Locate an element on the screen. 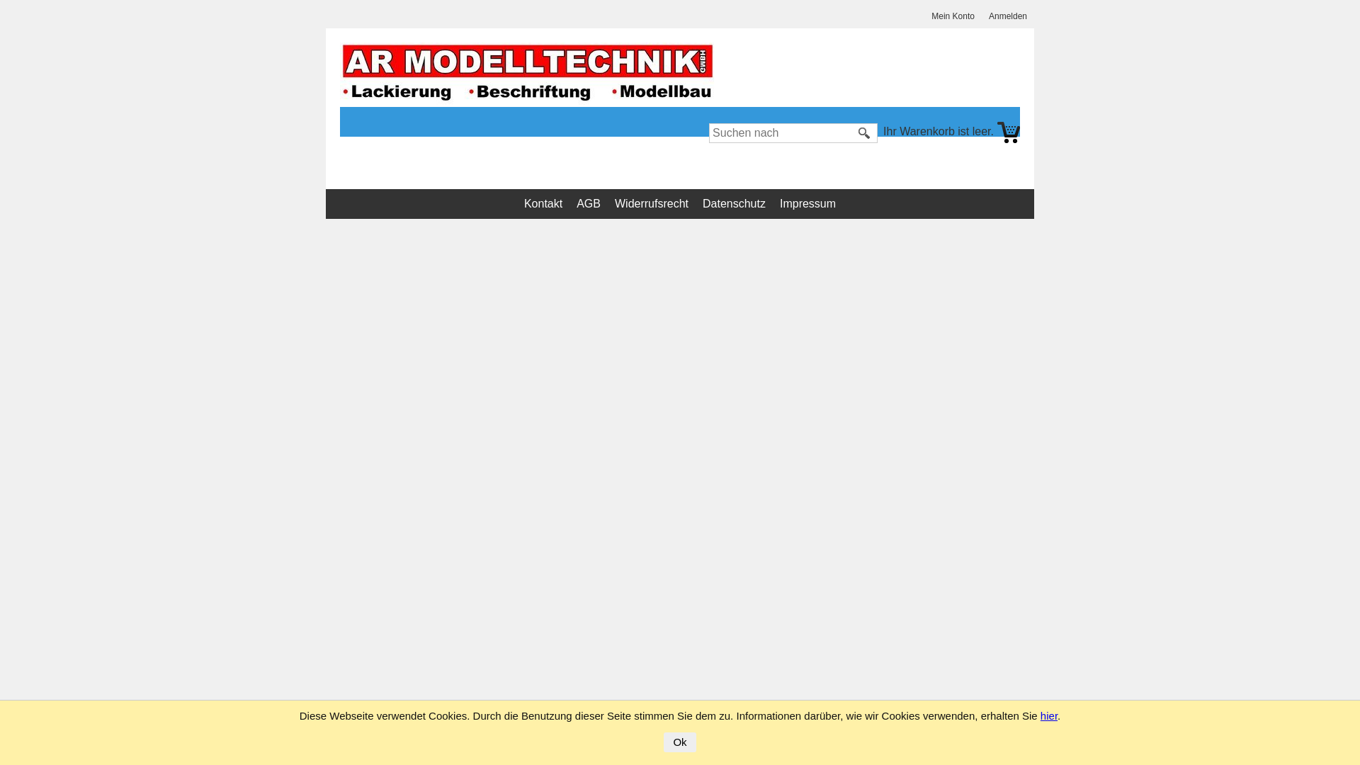  Anmelden is located at coordinates (1011, 17).